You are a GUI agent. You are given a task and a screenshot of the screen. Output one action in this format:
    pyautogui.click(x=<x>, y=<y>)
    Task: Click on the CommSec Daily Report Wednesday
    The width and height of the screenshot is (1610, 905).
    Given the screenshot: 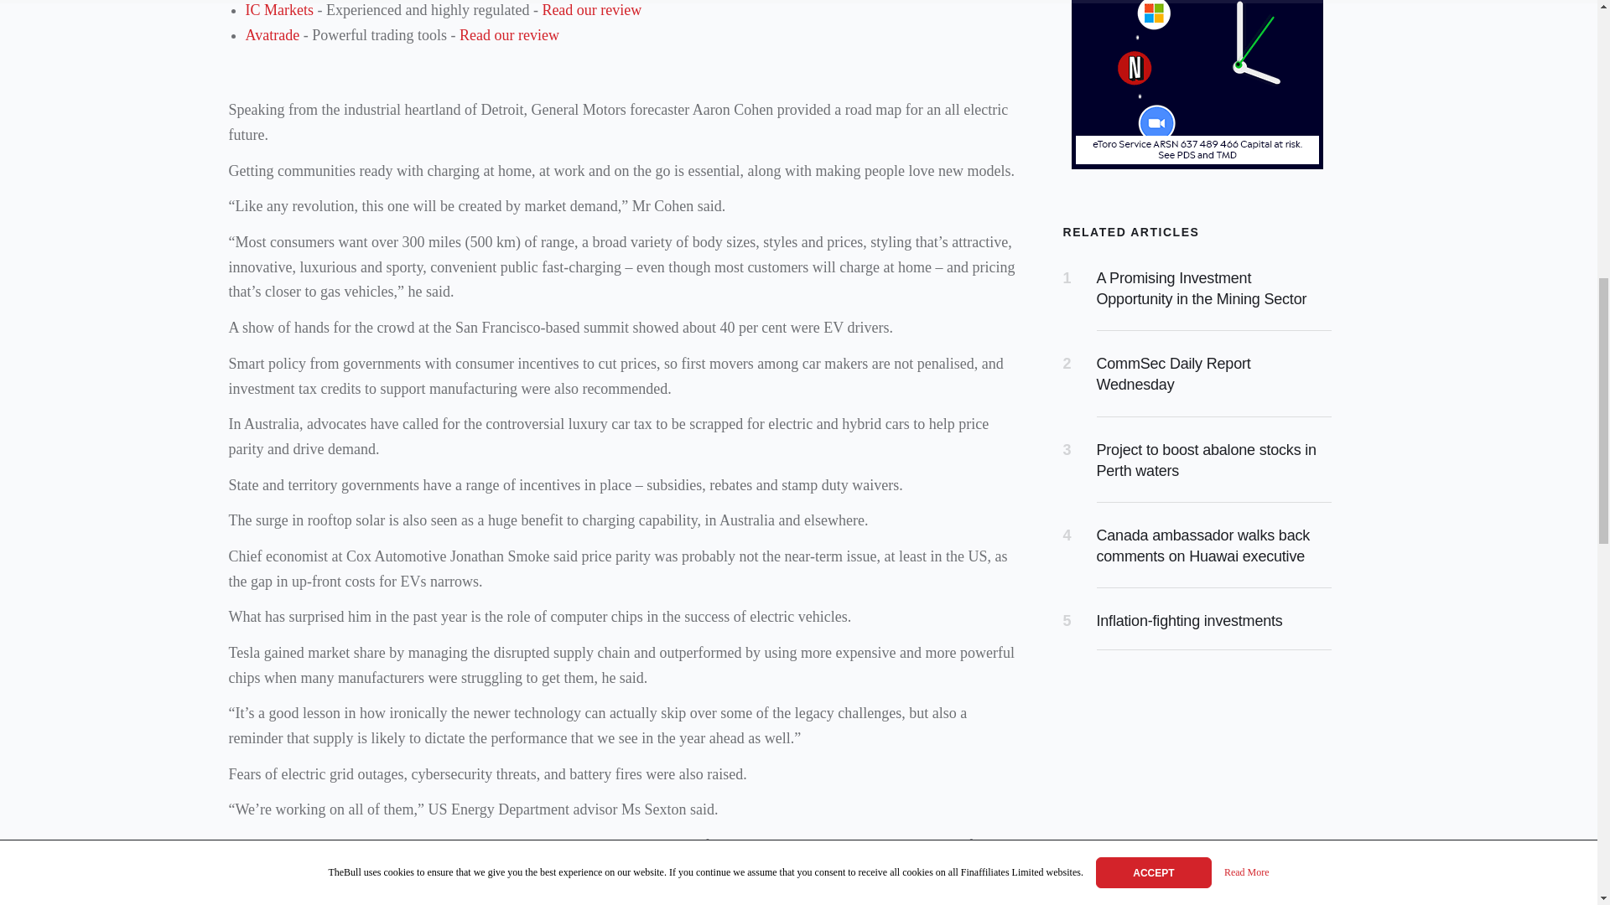 What is the action you would take?
    pyautogui.click(x=1173, y=374)
    